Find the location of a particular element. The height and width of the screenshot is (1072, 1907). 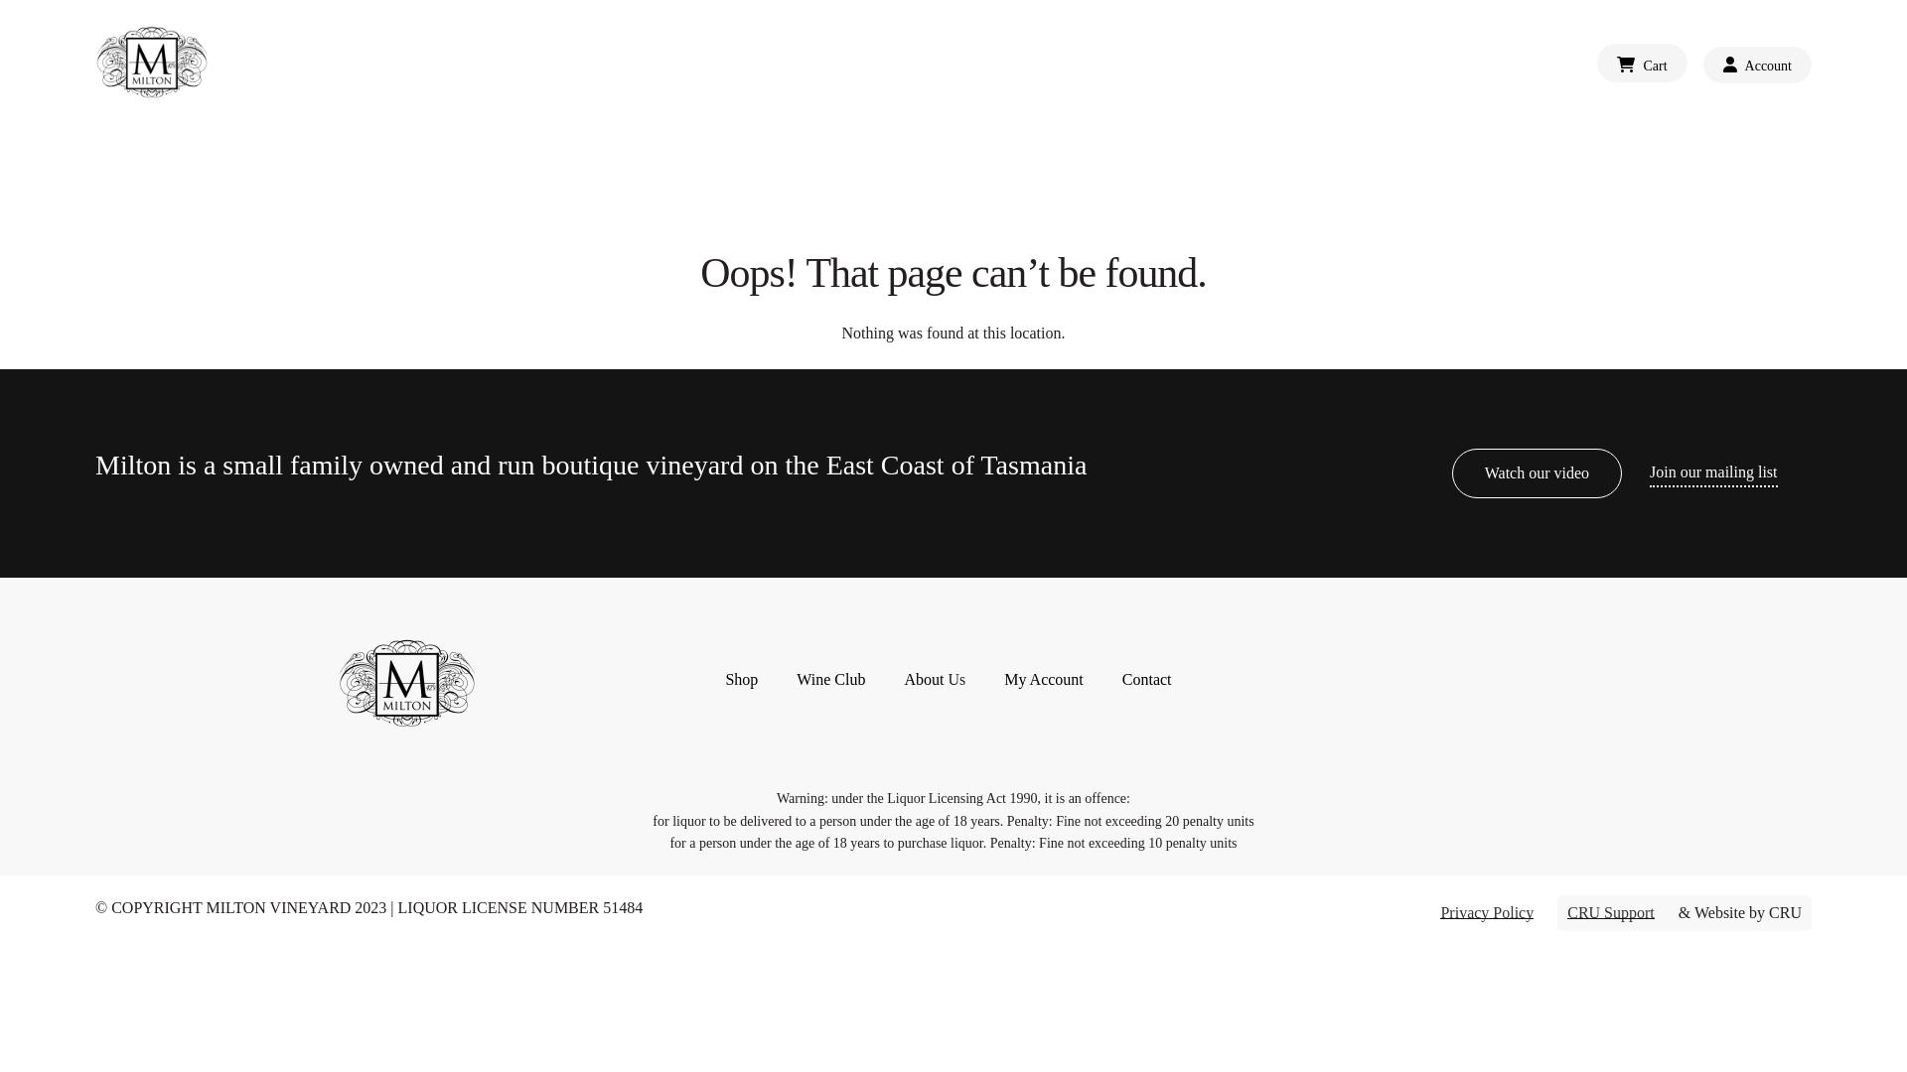

Contact Us is located at coordinates (1535, 64).